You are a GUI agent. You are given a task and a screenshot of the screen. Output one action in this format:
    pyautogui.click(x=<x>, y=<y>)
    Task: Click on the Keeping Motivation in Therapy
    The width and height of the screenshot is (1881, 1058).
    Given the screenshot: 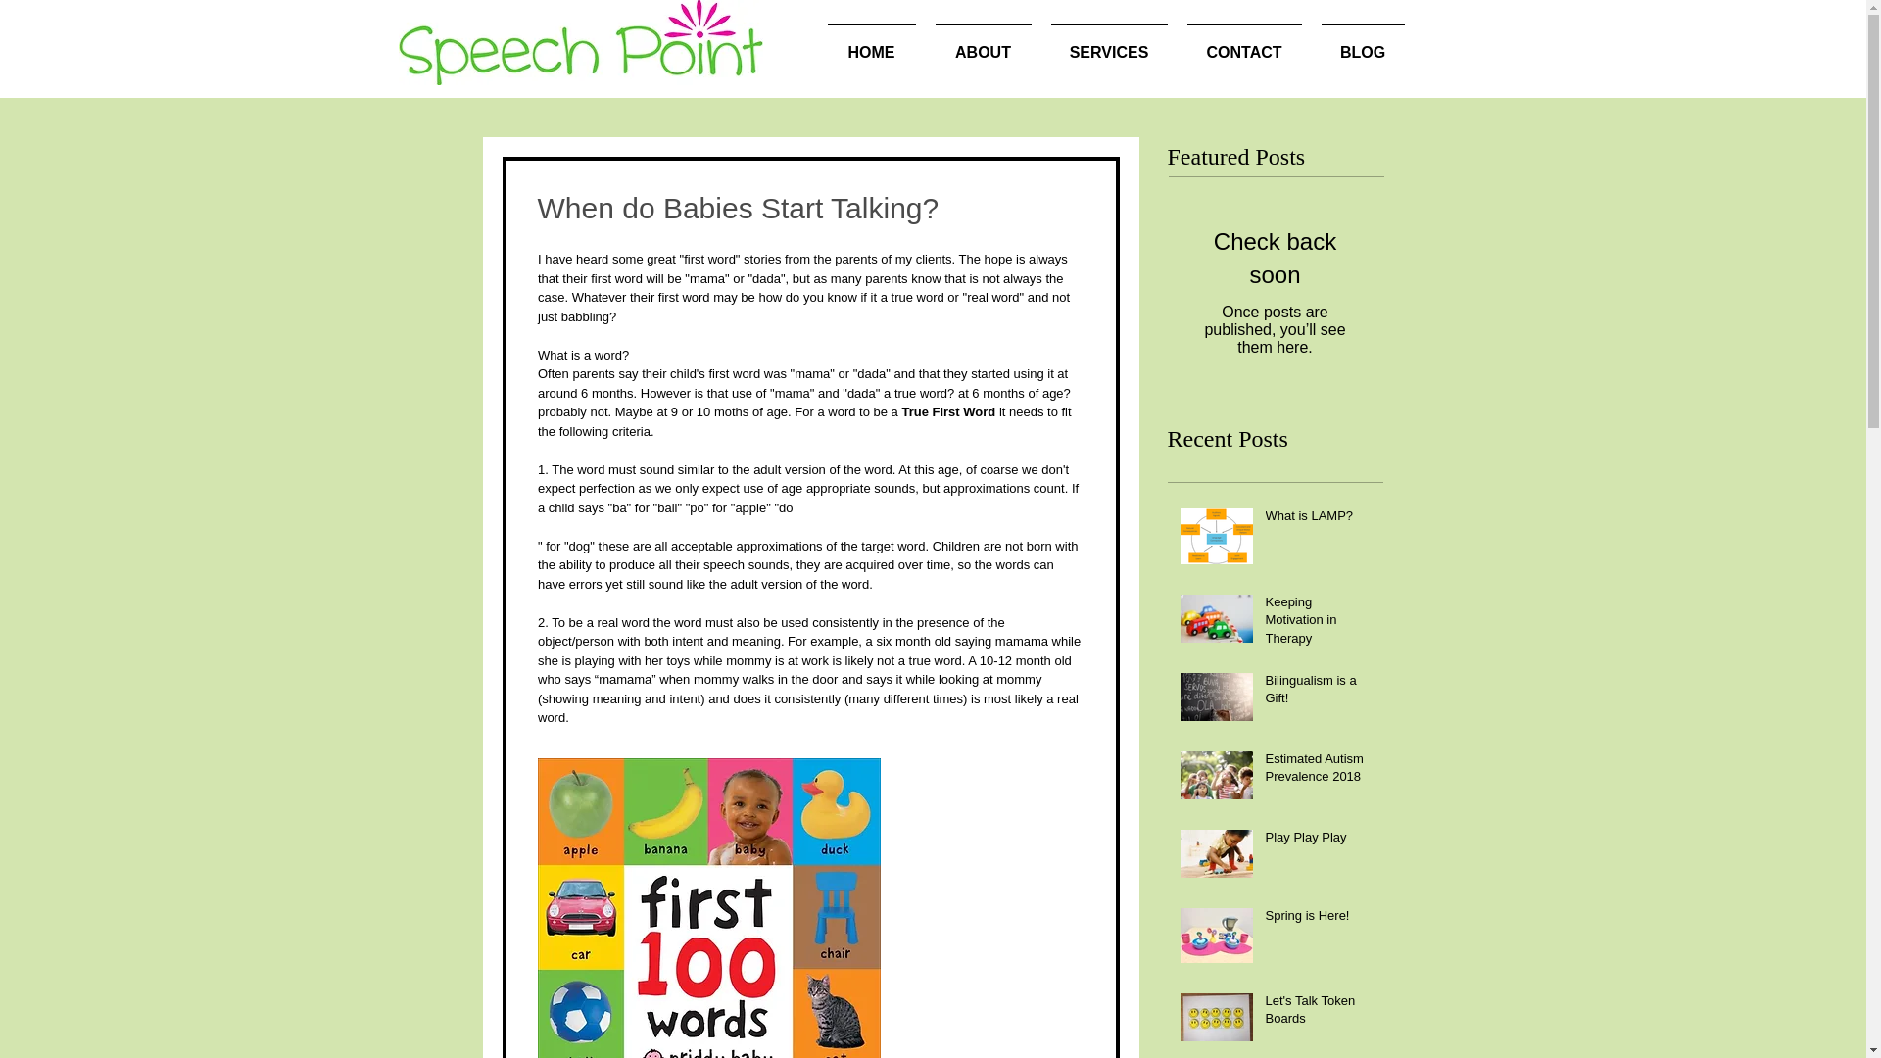 What is the action you would take?
    pyautogui.click(x=1319, y=623)
    